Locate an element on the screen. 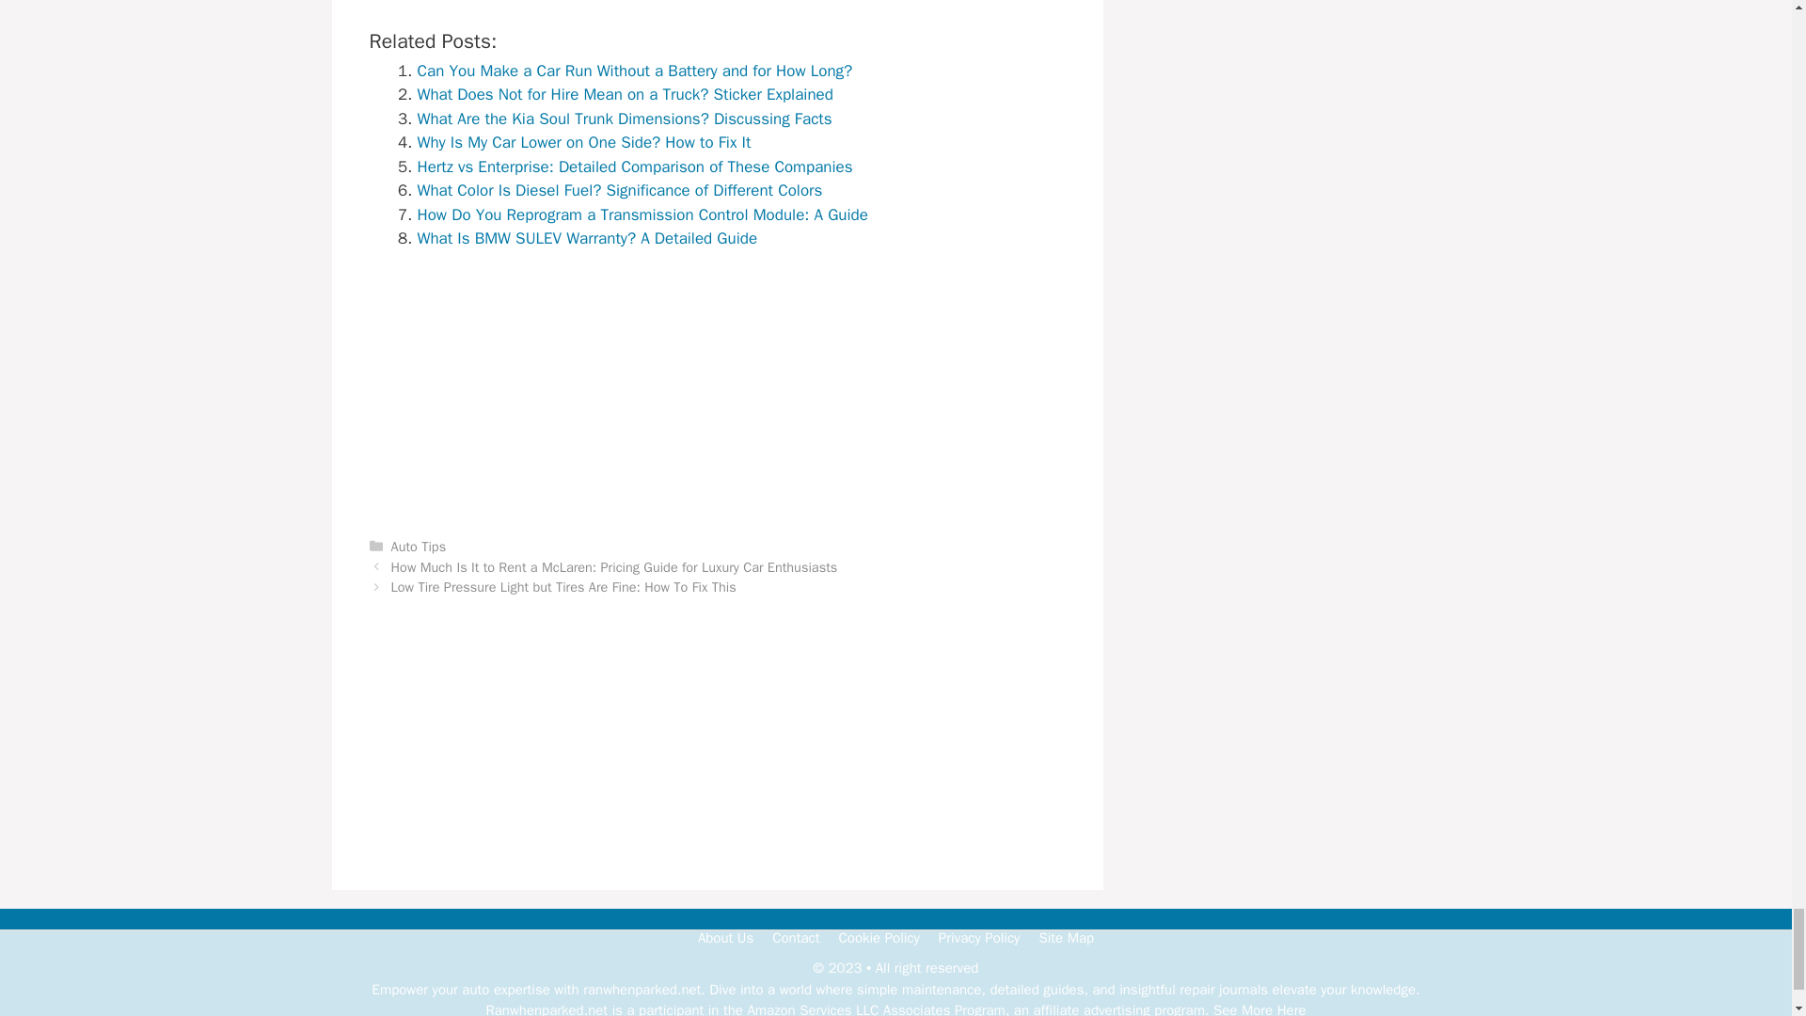 The width and height of the screenshot is (1806, 1016). How Do You Reprogram a Transmission Control Module: A Guide is located at coordinates (642, 214).